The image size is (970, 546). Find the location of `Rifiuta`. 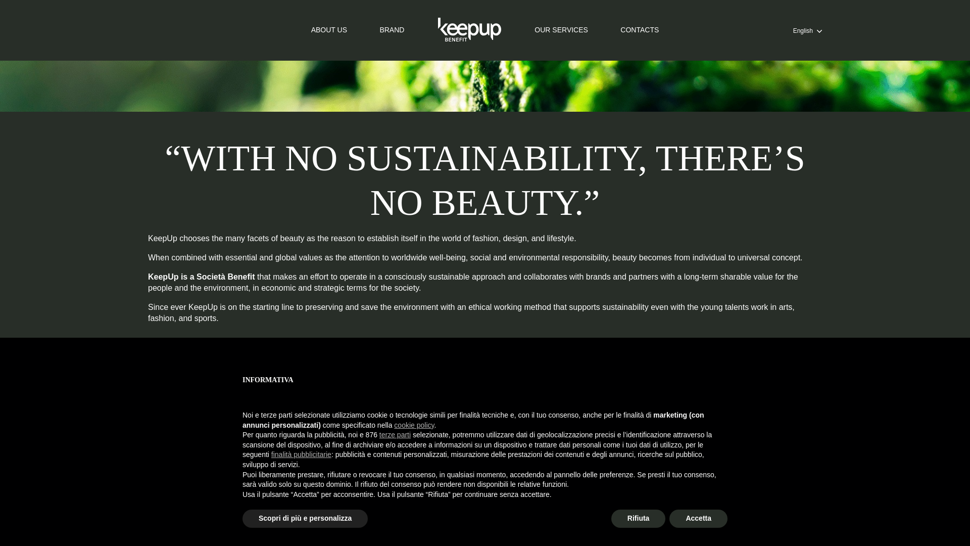

Rifiuta is located at coordinates (638, 84).